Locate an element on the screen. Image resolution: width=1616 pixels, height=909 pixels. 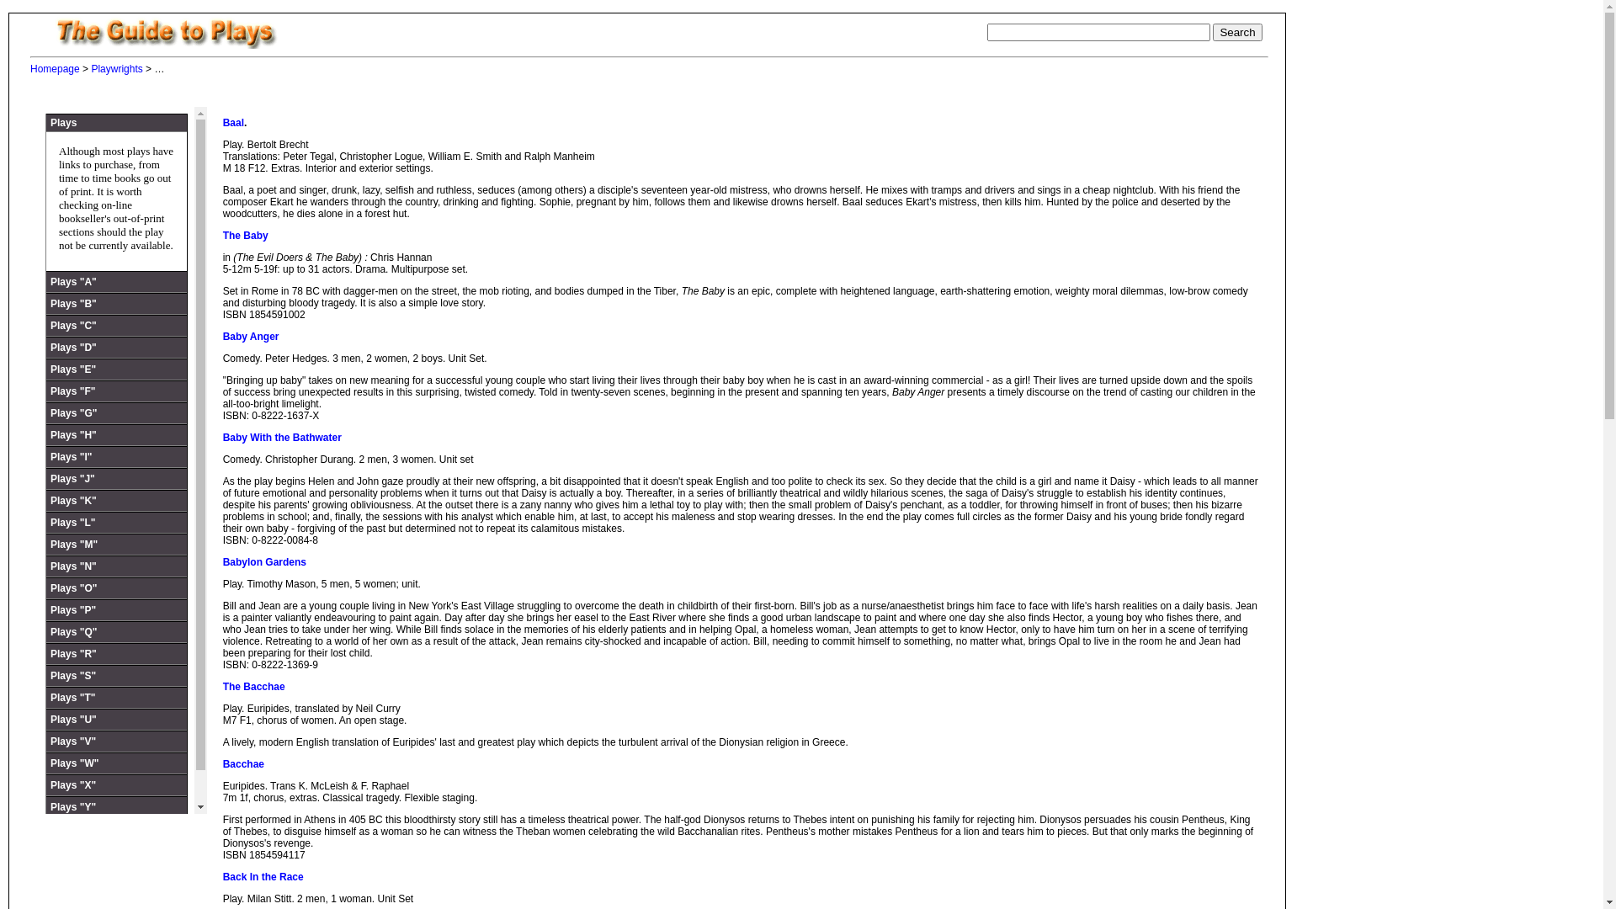
Playwrights is located at coordinates (116, 69).